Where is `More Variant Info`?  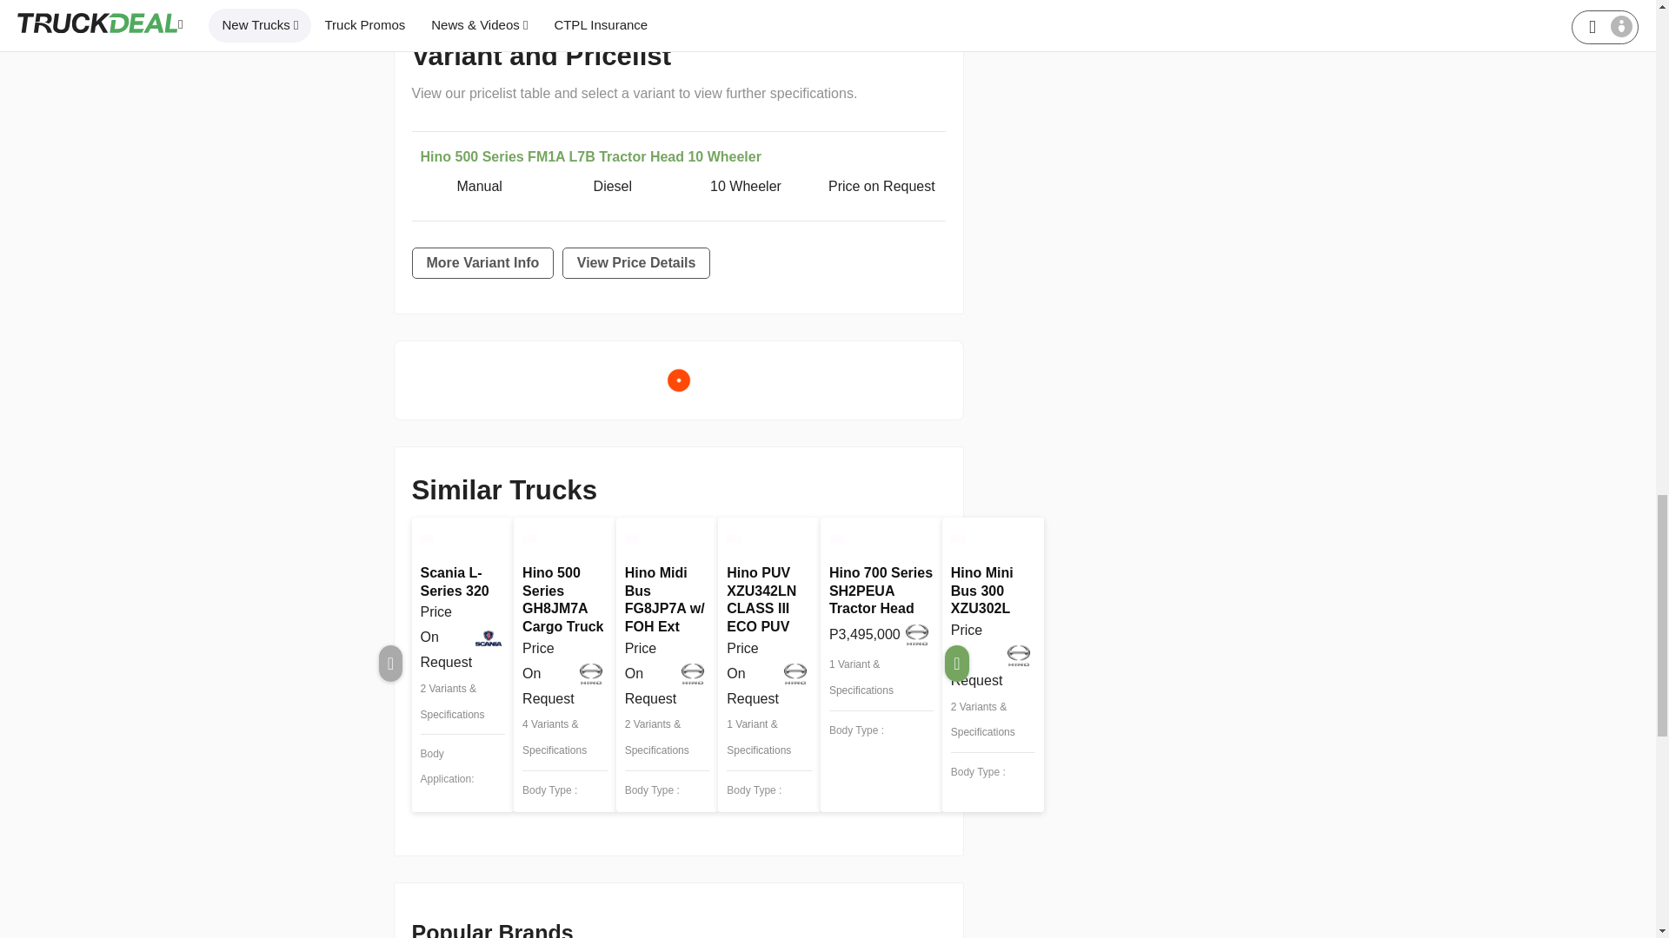
More Variant Info is located at coordinates (483, 262).